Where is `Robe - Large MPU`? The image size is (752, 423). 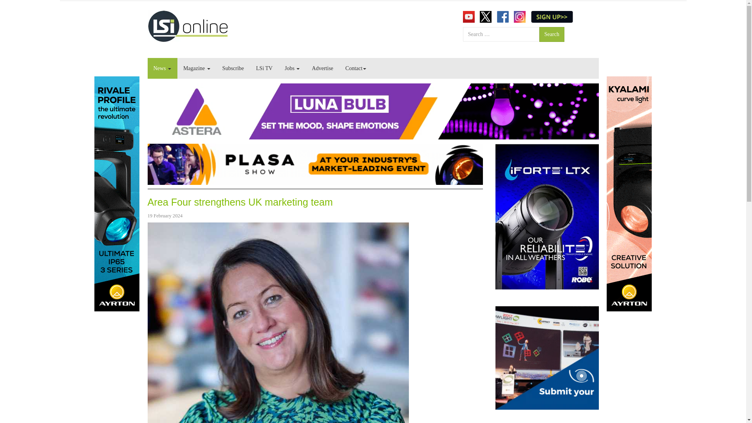 Robe - Large MPU is located at coordinates (547, 216).